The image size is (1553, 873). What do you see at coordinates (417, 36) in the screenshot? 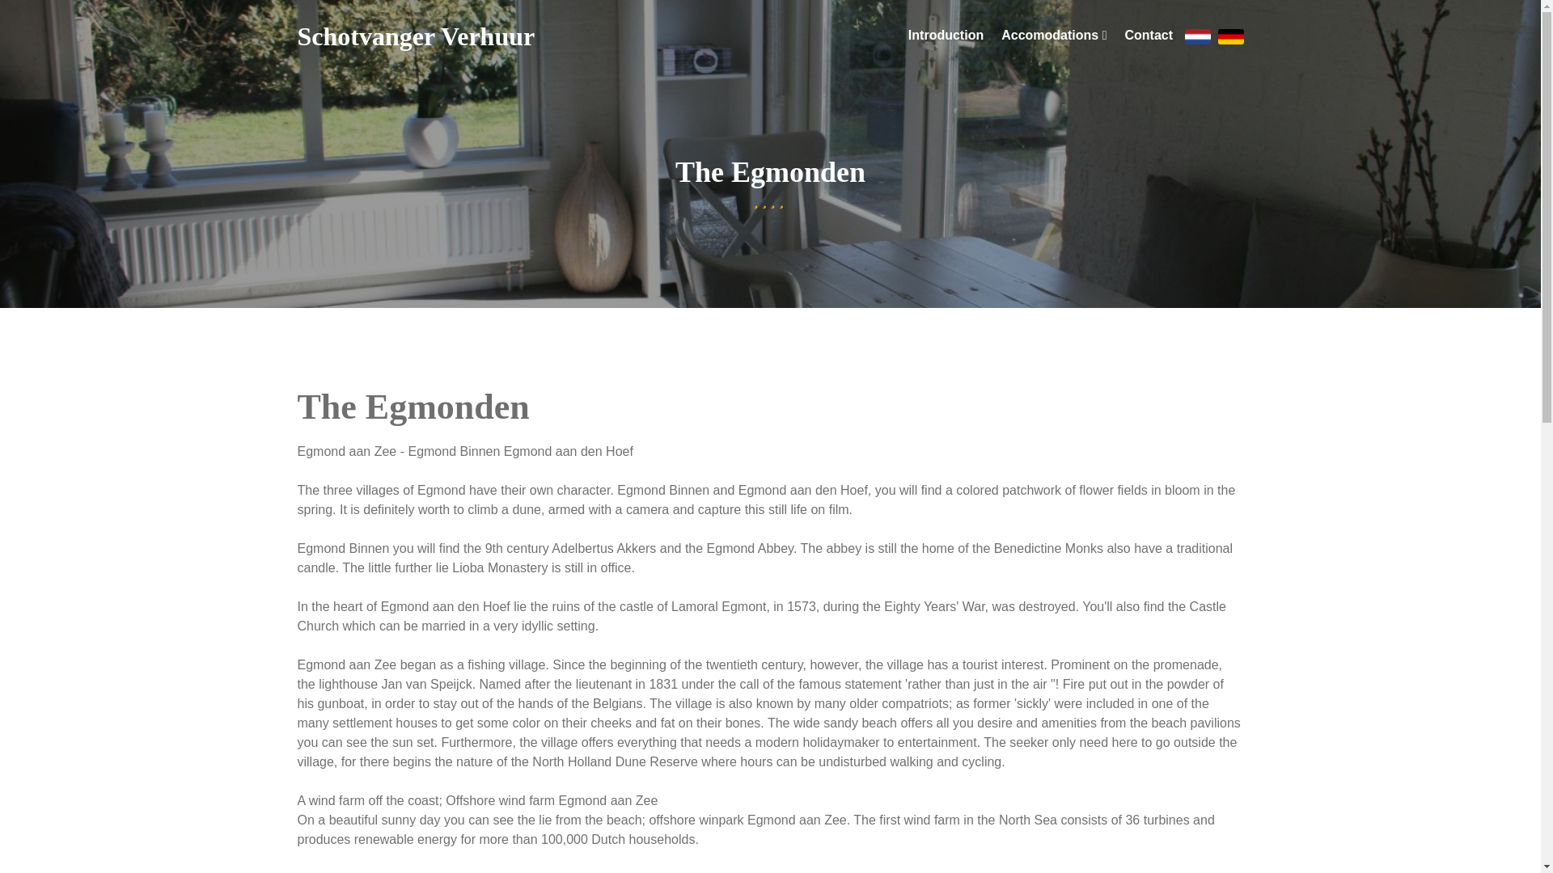
I see `Introduction` at bounding box center [417, 36].